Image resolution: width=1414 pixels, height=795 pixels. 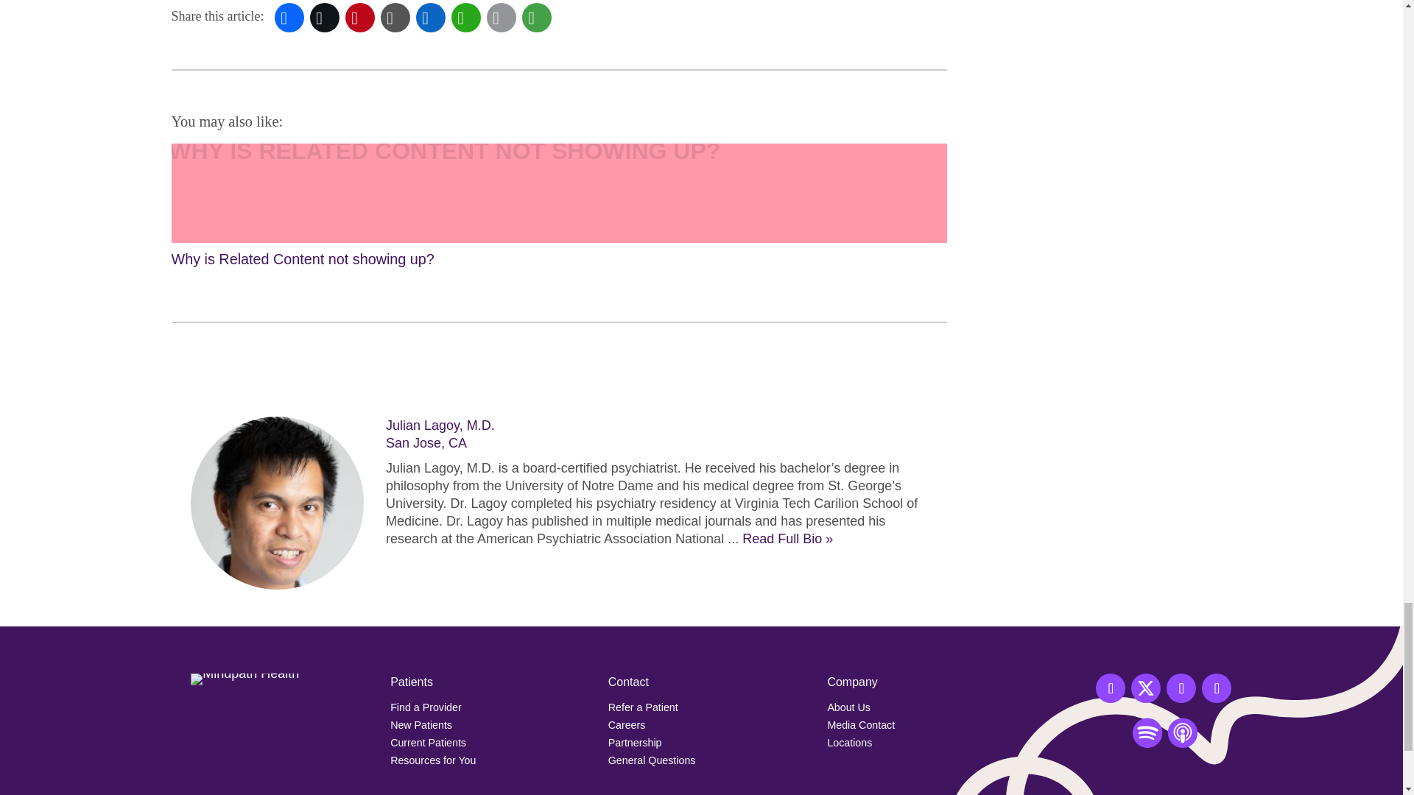 I want to click on Find A Provider, so click(x=426, y=707).